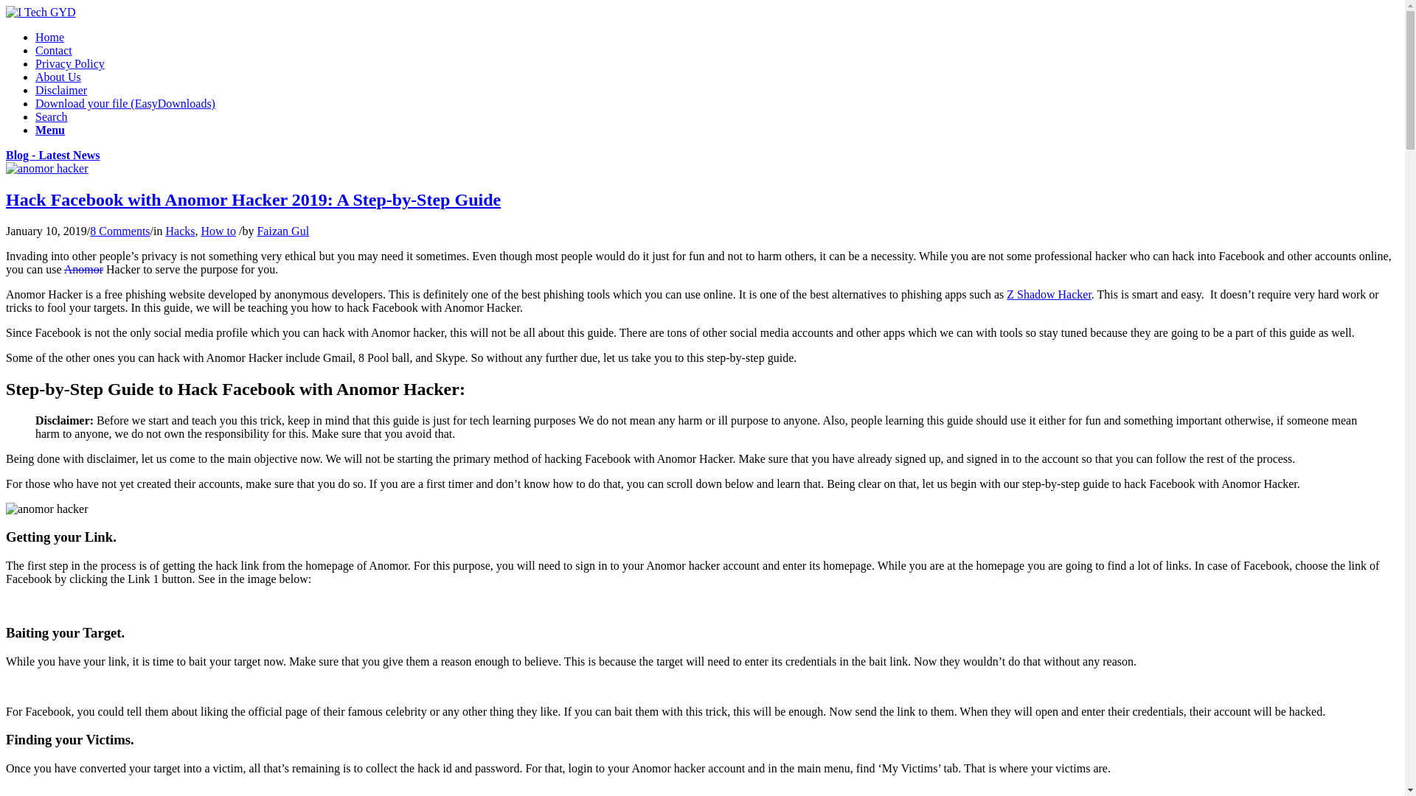 The height and width of the screenshot is (796, 1416). What do you see at coordinates (83, 269) in the screenshot?
I see `Anomor` at bounding box center [83, 269].